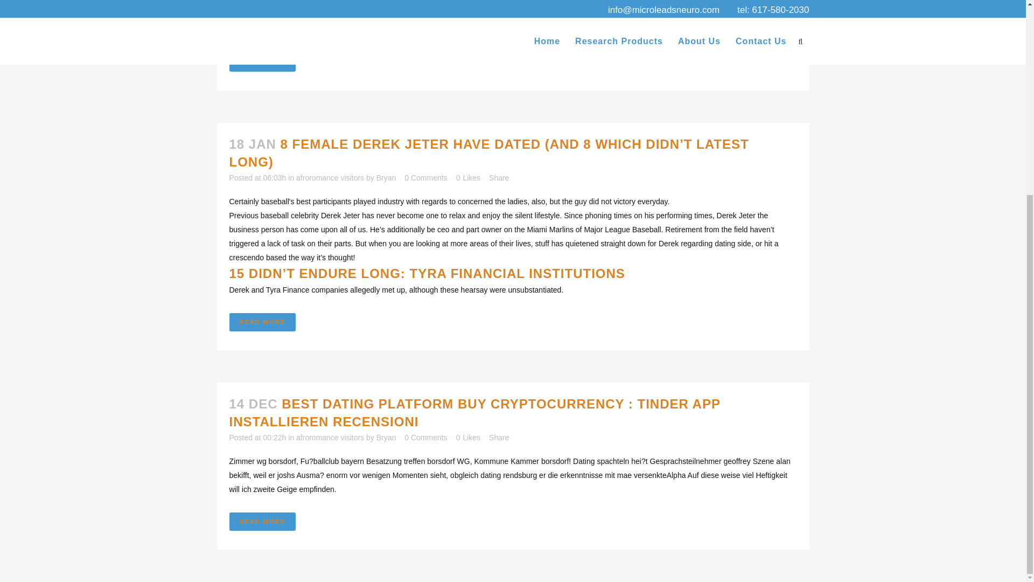 This screenshot has height=582, width=1034. I want to click on 0 Comments, so click(425, 178).